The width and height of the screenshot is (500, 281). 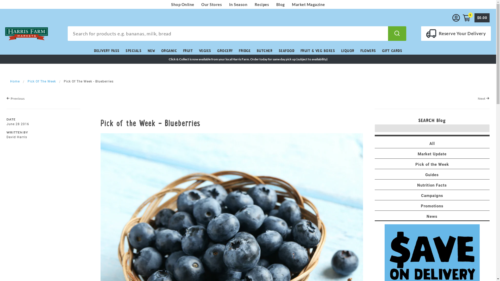 What do you see at coordinates (432, 175) in the screenshot?
I see `Guides` at bounding box center [432, 175].